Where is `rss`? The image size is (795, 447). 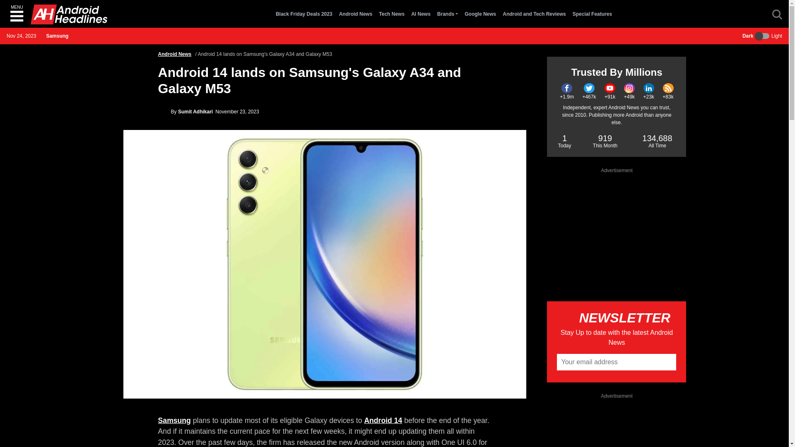
rss is located at coordinates (668, 88).